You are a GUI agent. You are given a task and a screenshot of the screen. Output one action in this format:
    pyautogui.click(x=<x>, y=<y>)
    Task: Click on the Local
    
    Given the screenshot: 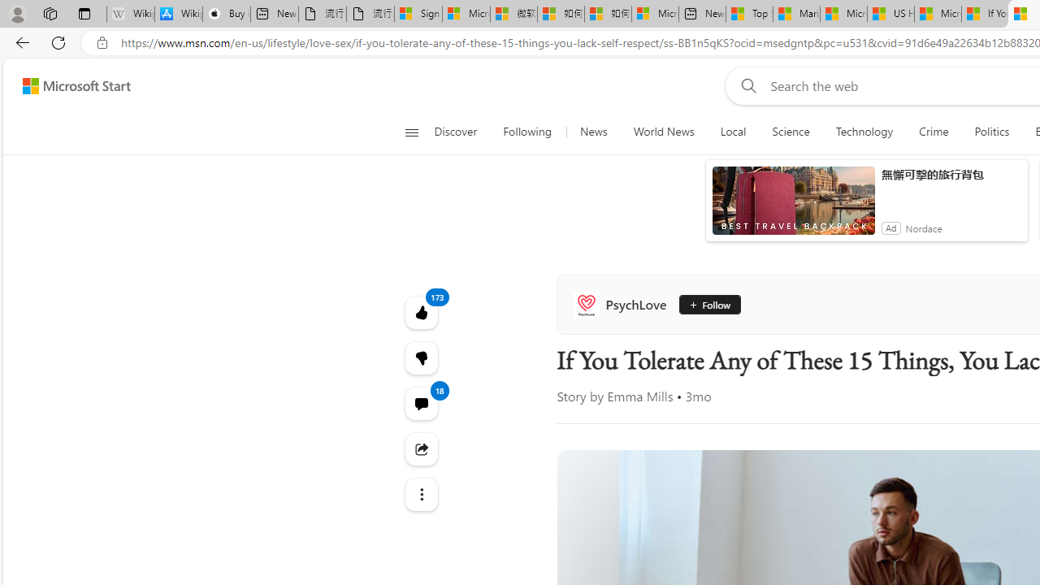 What is the action you would take?
    pyautogui.click(x=733, y=132)
    